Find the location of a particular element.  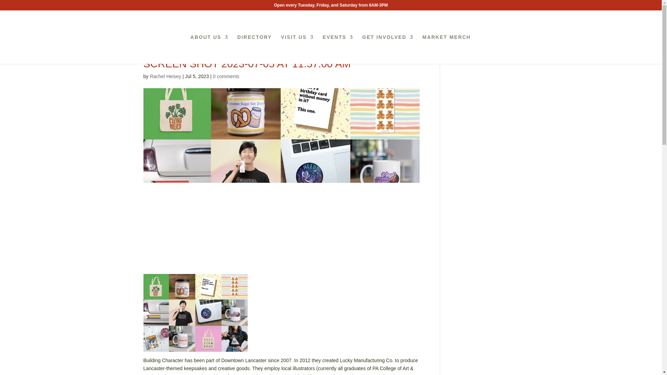

Posts by Rachel Heisey is located at coordinates (165, 76).